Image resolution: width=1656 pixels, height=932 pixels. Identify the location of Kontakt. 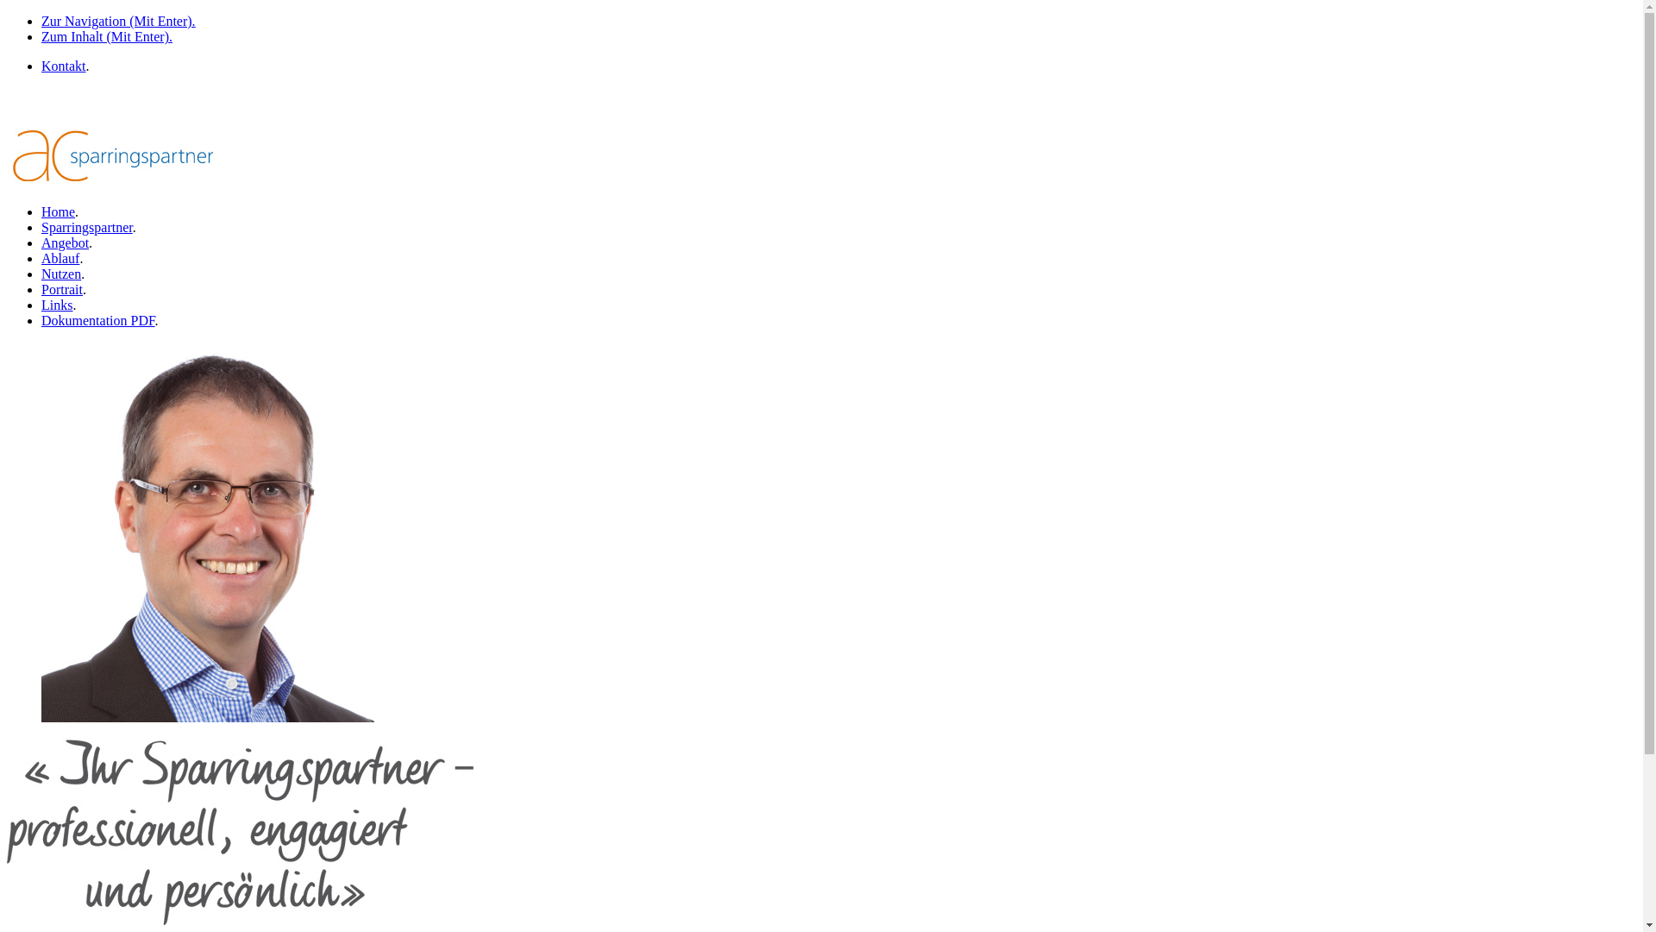
(64, 66).